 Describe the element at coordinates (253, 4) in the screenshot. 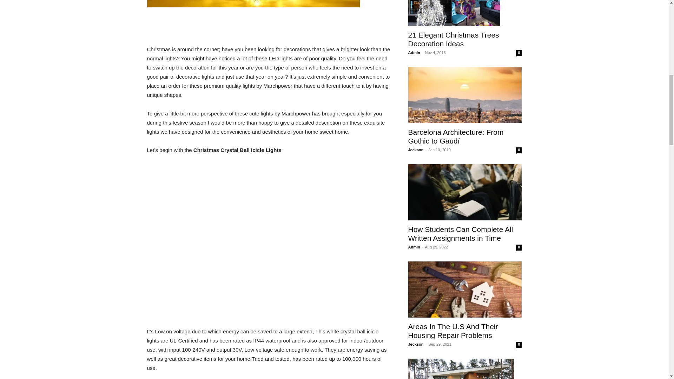

I see `Christmas Tree Lights2` at that location.